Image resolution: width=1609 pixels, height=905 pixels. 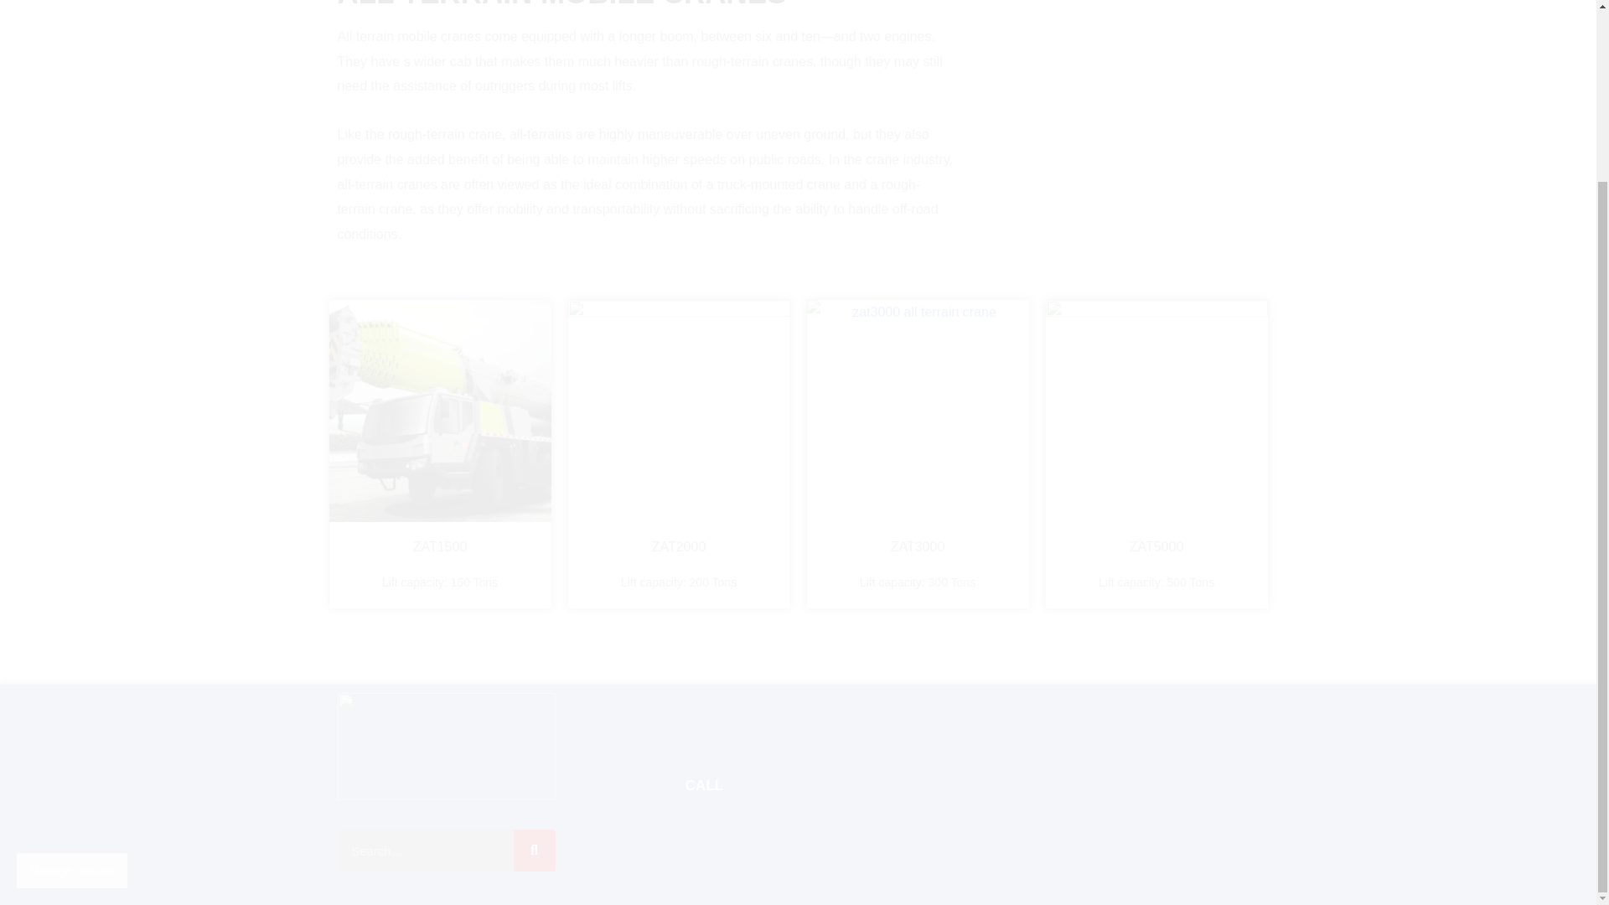 What do you see at coordinates (534, 851) in the screenshot?
I see `Search` at bounding box center [534, 851].